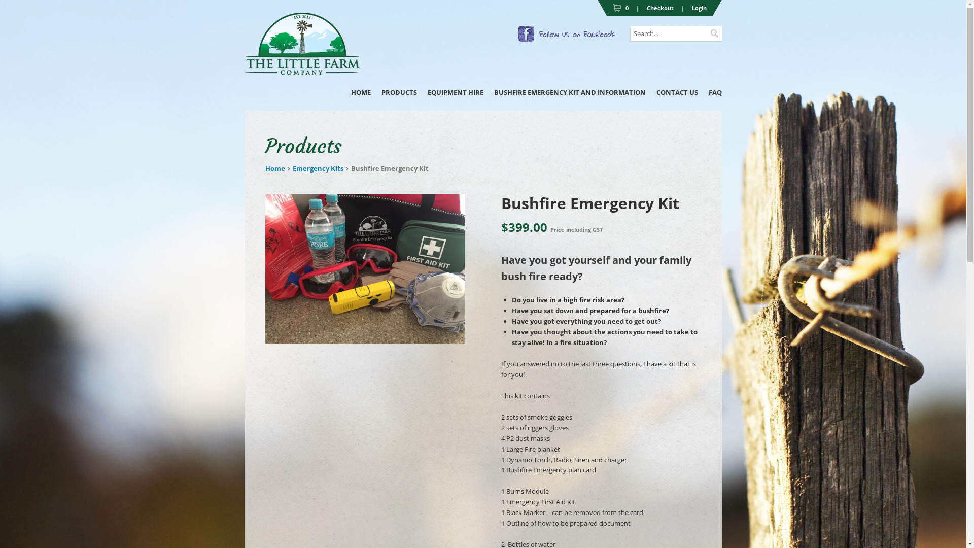 Image resolution: width=974 pixels, height=548 pixels. What do you see at coordinates (455, 92) in the screenshot?
I see `EQUIPMENT HIRE` at bounding box center [455, 92].